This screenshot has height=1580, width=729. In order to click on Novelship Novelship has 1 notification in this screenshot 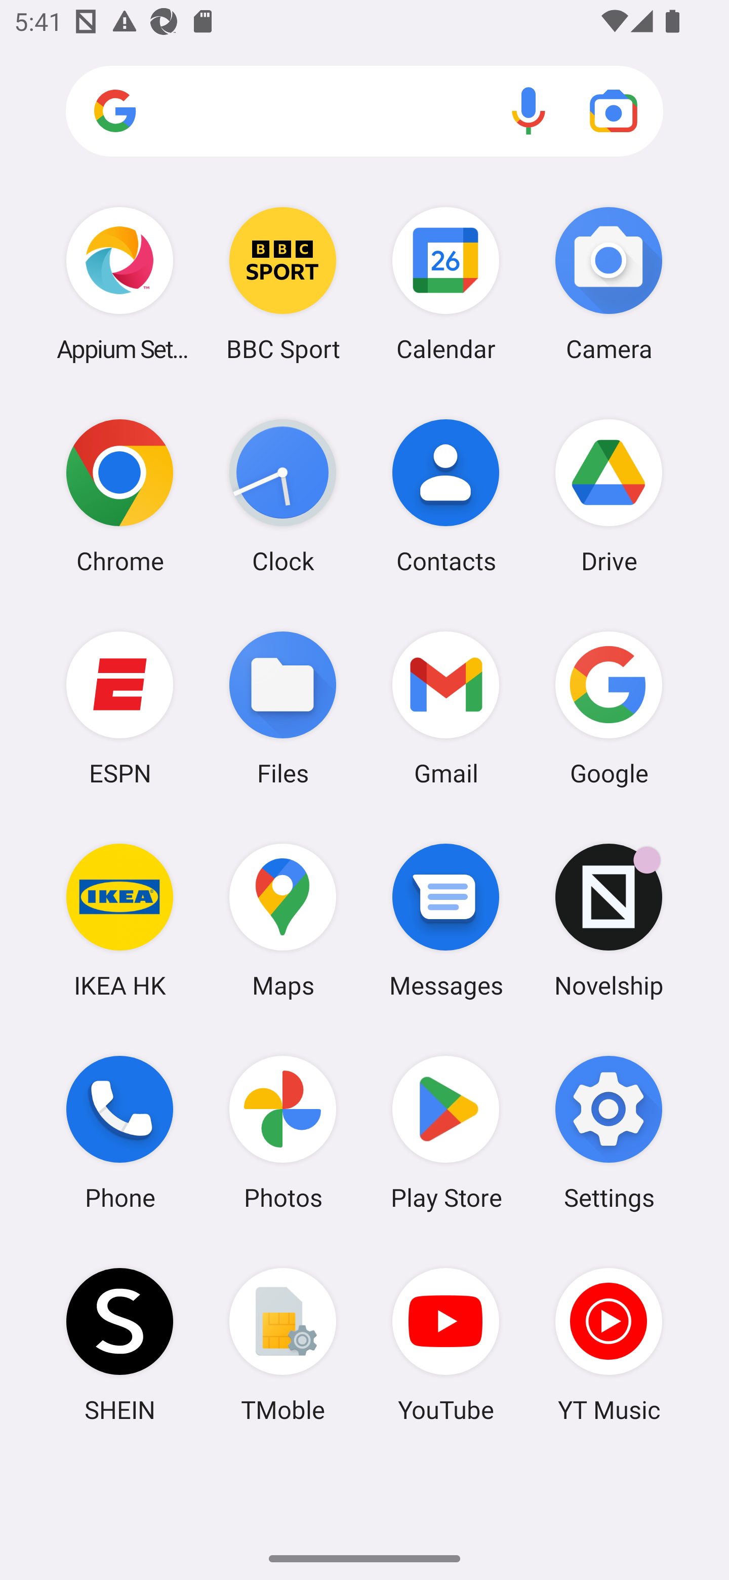, I will do `click(609, 920)`.